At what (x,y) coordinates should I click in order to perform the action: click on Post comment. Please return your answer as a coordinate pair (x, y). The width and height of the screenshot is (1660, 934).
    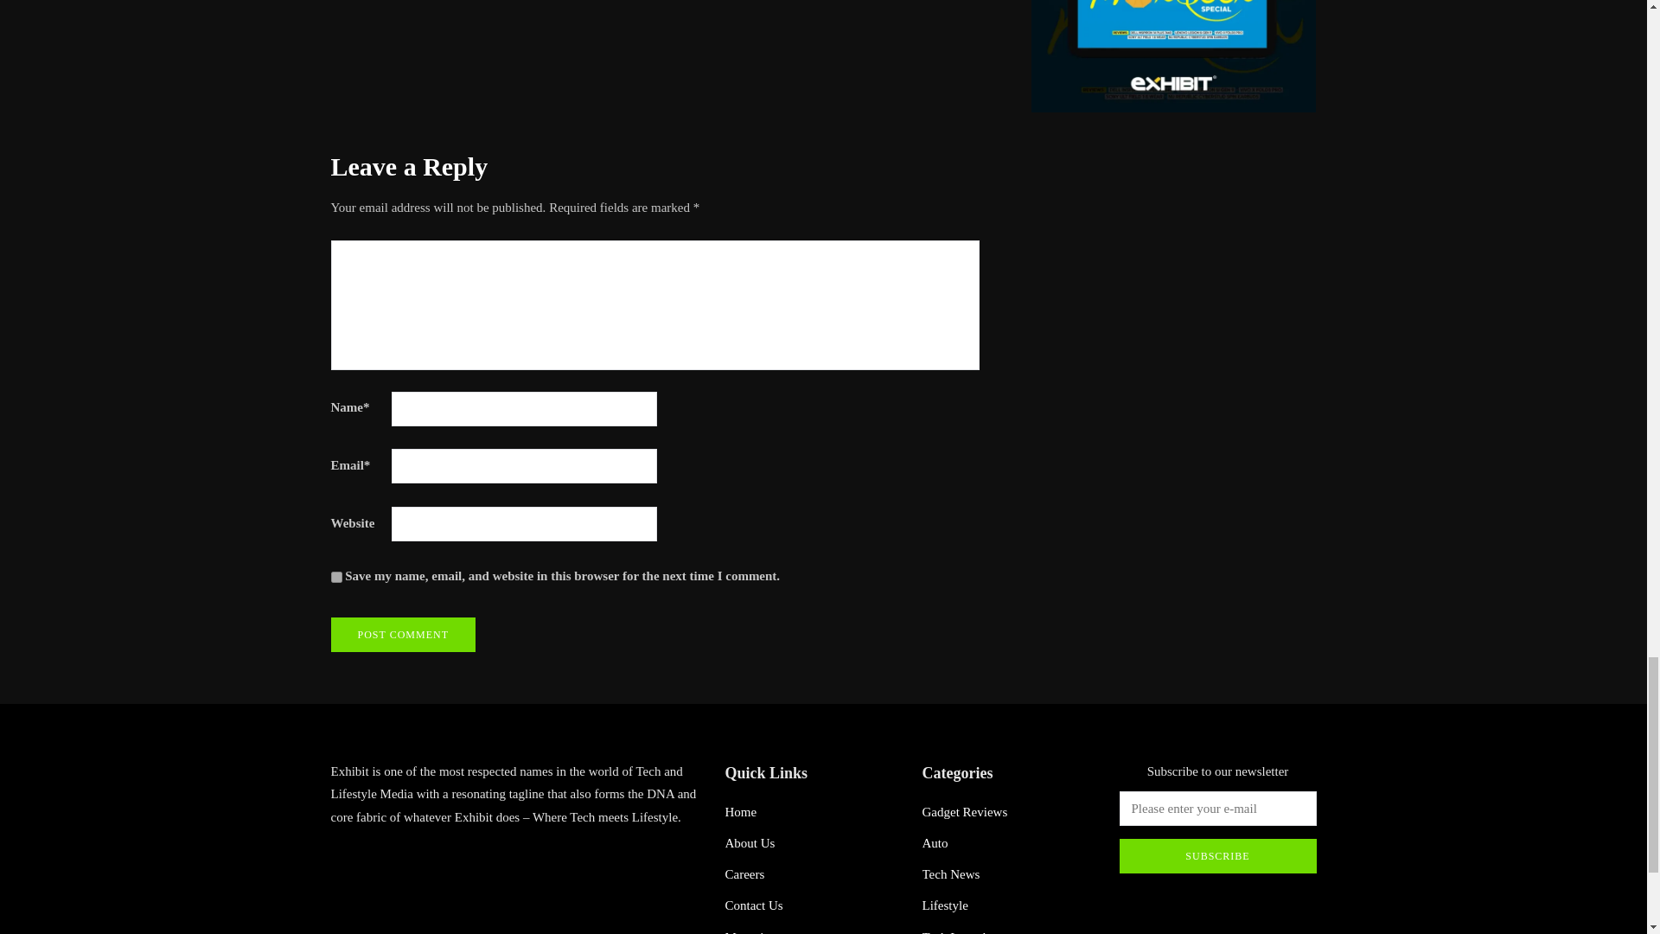
    Looking at the image, I should click on (403, 634).